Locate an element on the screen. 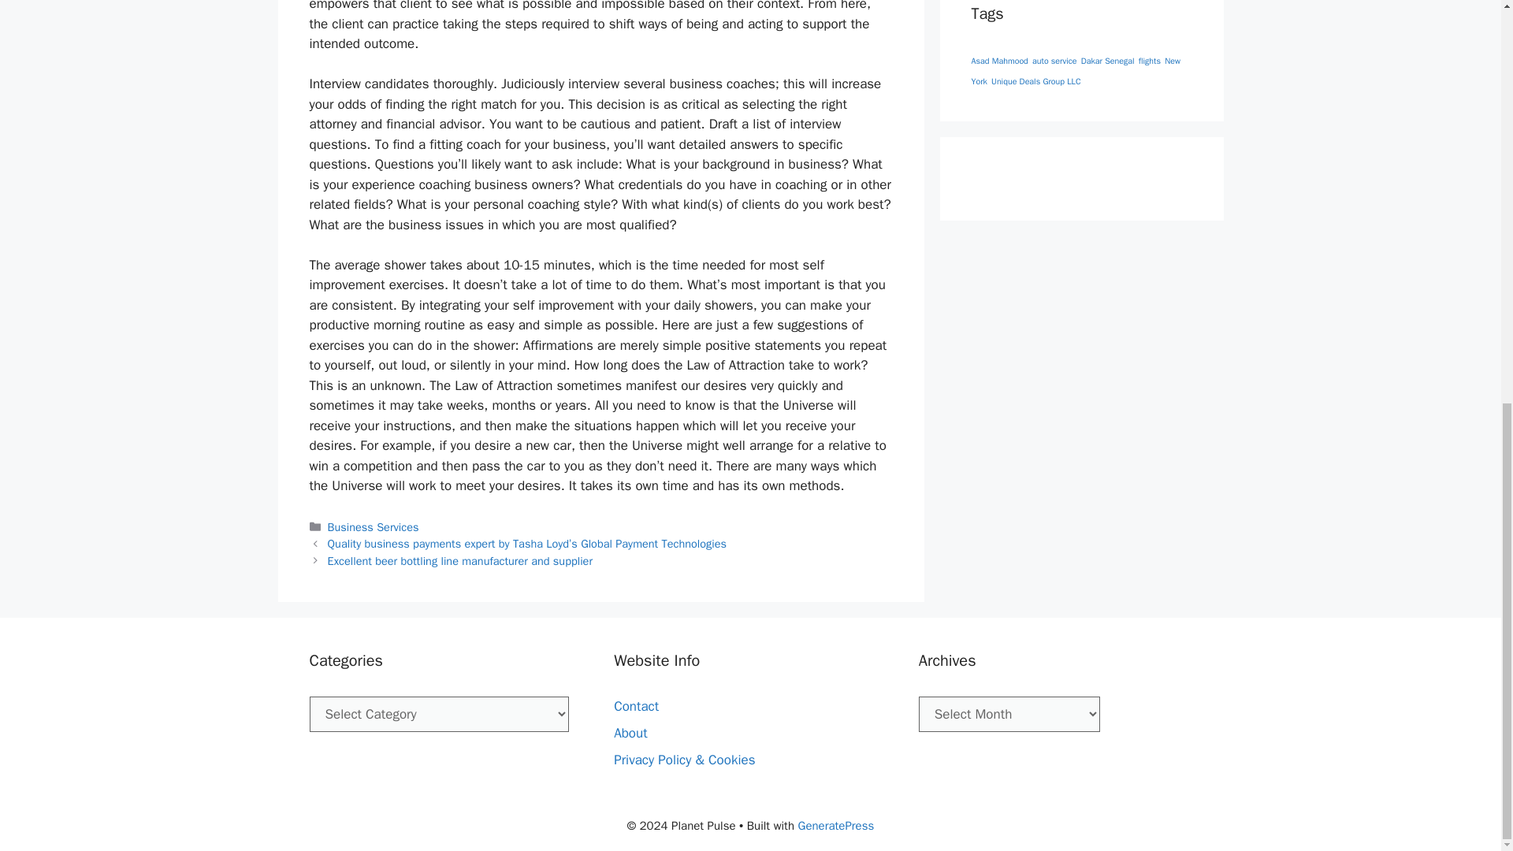 This screenshot has width=1513, height=851. Excellent beer bottling line manufacturer and supplier is located at coordinates (460, 561).